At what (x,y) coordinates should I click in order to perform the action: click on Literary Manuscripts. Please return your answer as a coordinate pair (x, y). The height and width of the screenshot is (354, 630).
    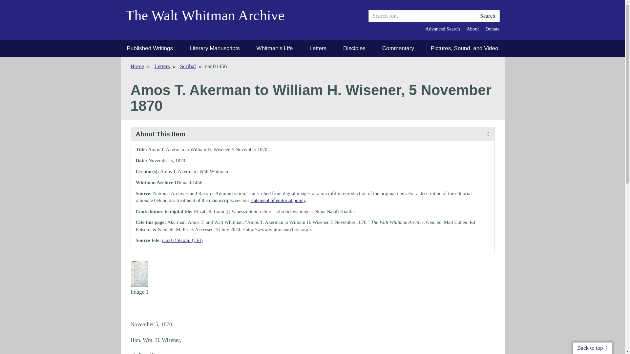
    Looking at the image, I should click on (215, 49).